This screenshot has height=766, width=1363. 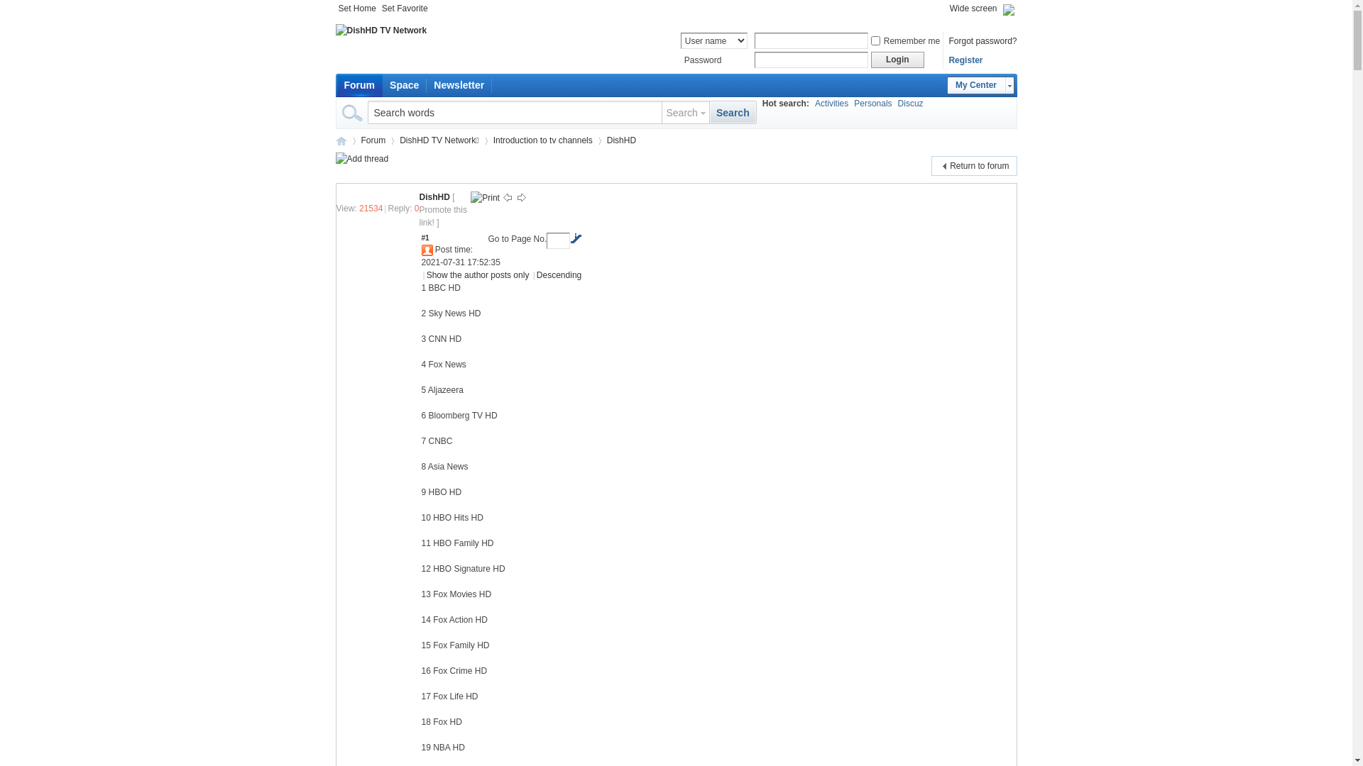 I want to click on Next thread, so click(x=522, y=197).